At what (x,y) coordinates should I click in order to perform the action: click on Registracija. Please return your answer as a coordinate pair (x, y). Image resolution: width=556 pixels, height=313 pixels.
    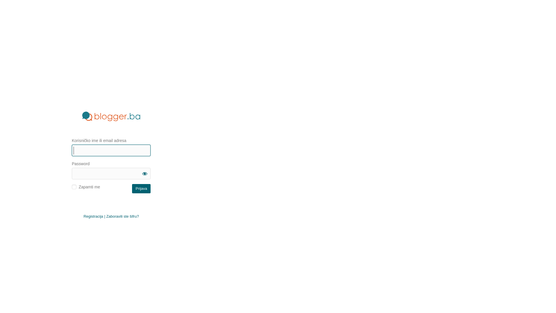
    Looking at the image, I should click on (93, 216).